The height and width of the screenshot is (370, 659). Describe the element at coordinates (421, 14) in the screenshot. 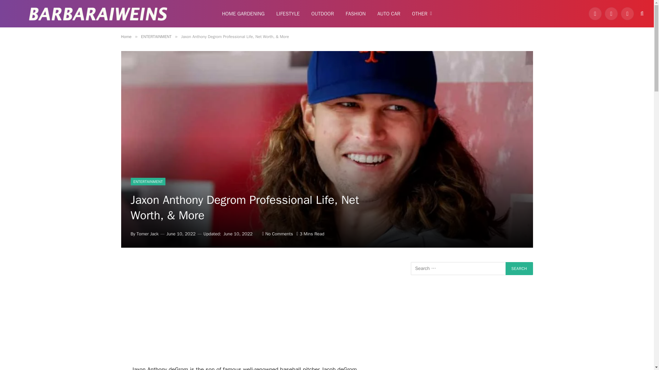

I see `OTHER` at that location.